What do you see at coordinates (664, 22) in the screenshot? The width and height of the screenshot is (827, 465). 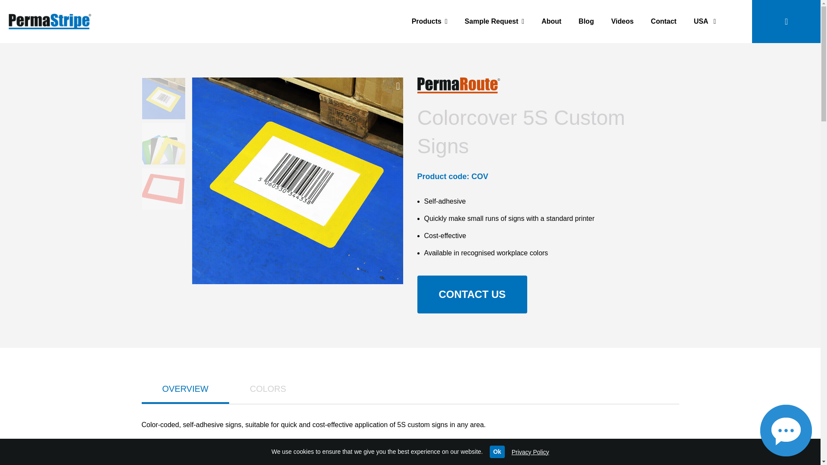 I see `Contact` at bounding box center [664, 22].